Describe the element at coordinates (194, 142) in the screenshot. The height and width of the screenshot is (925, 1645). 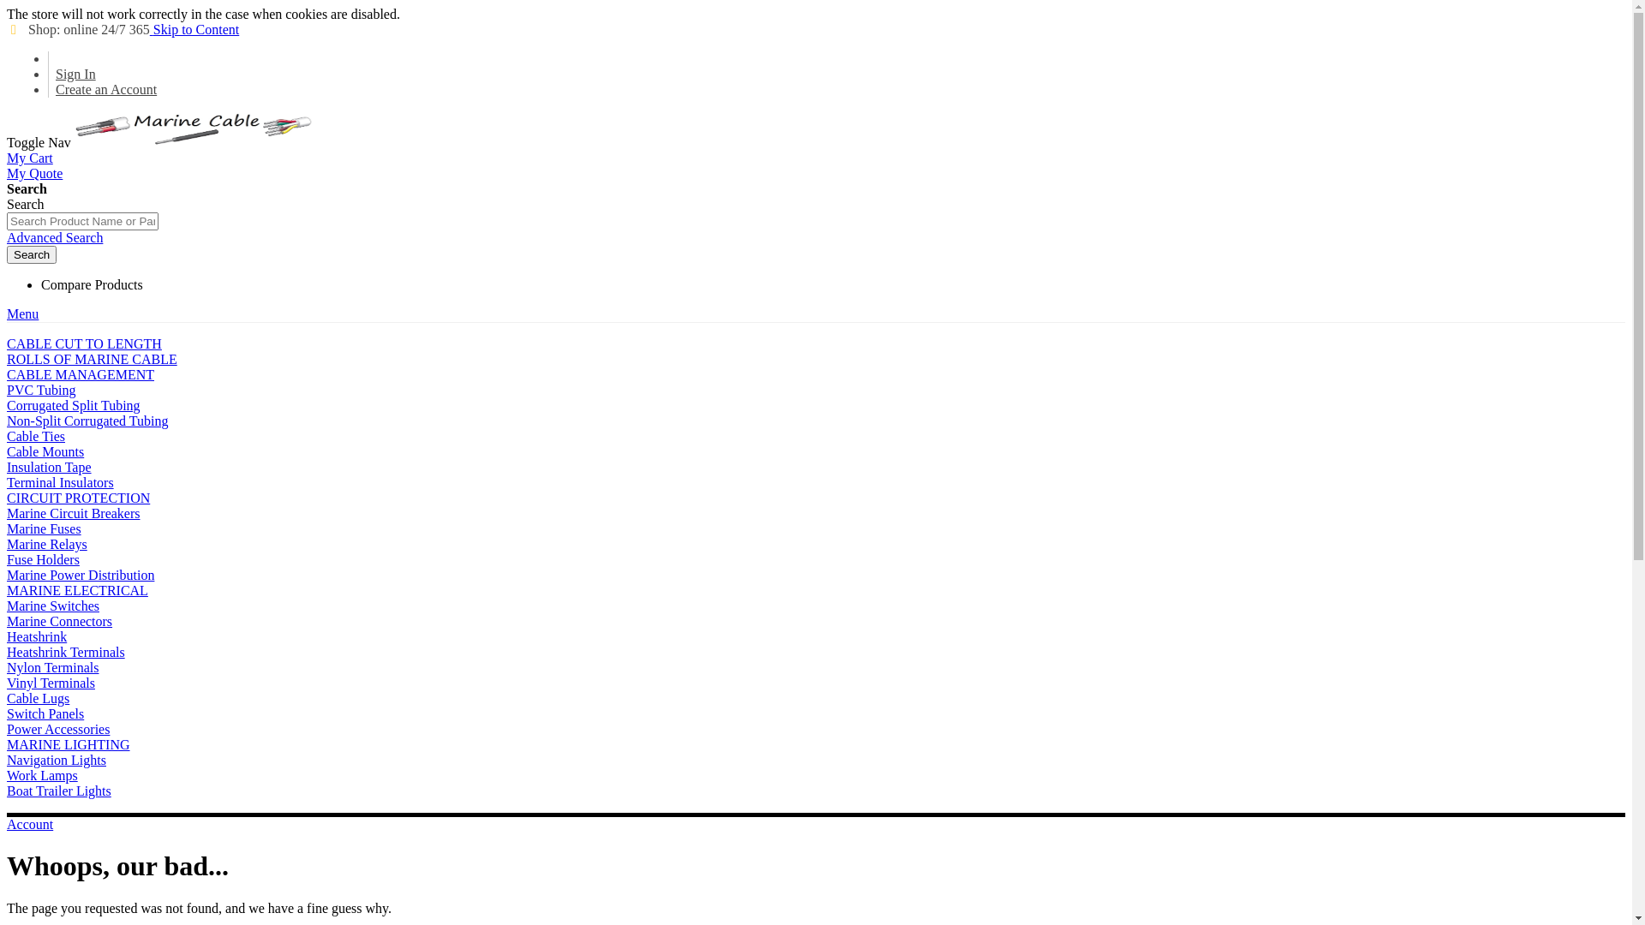
I see `Marine Cable Supplied Worldwide` at that location.